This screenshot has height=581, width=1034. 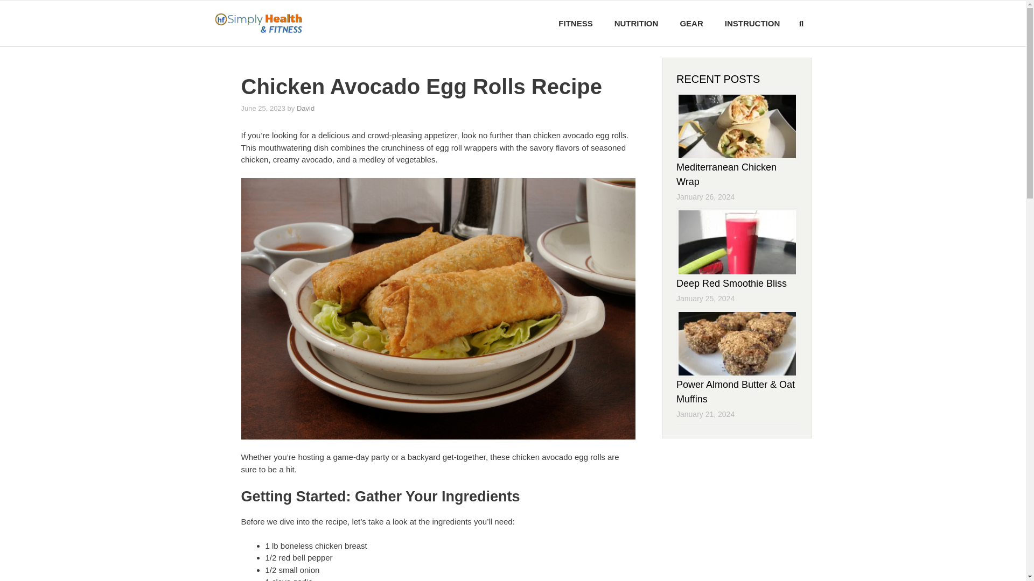 I want to click on FITNESS, so click(x=575, y=24).